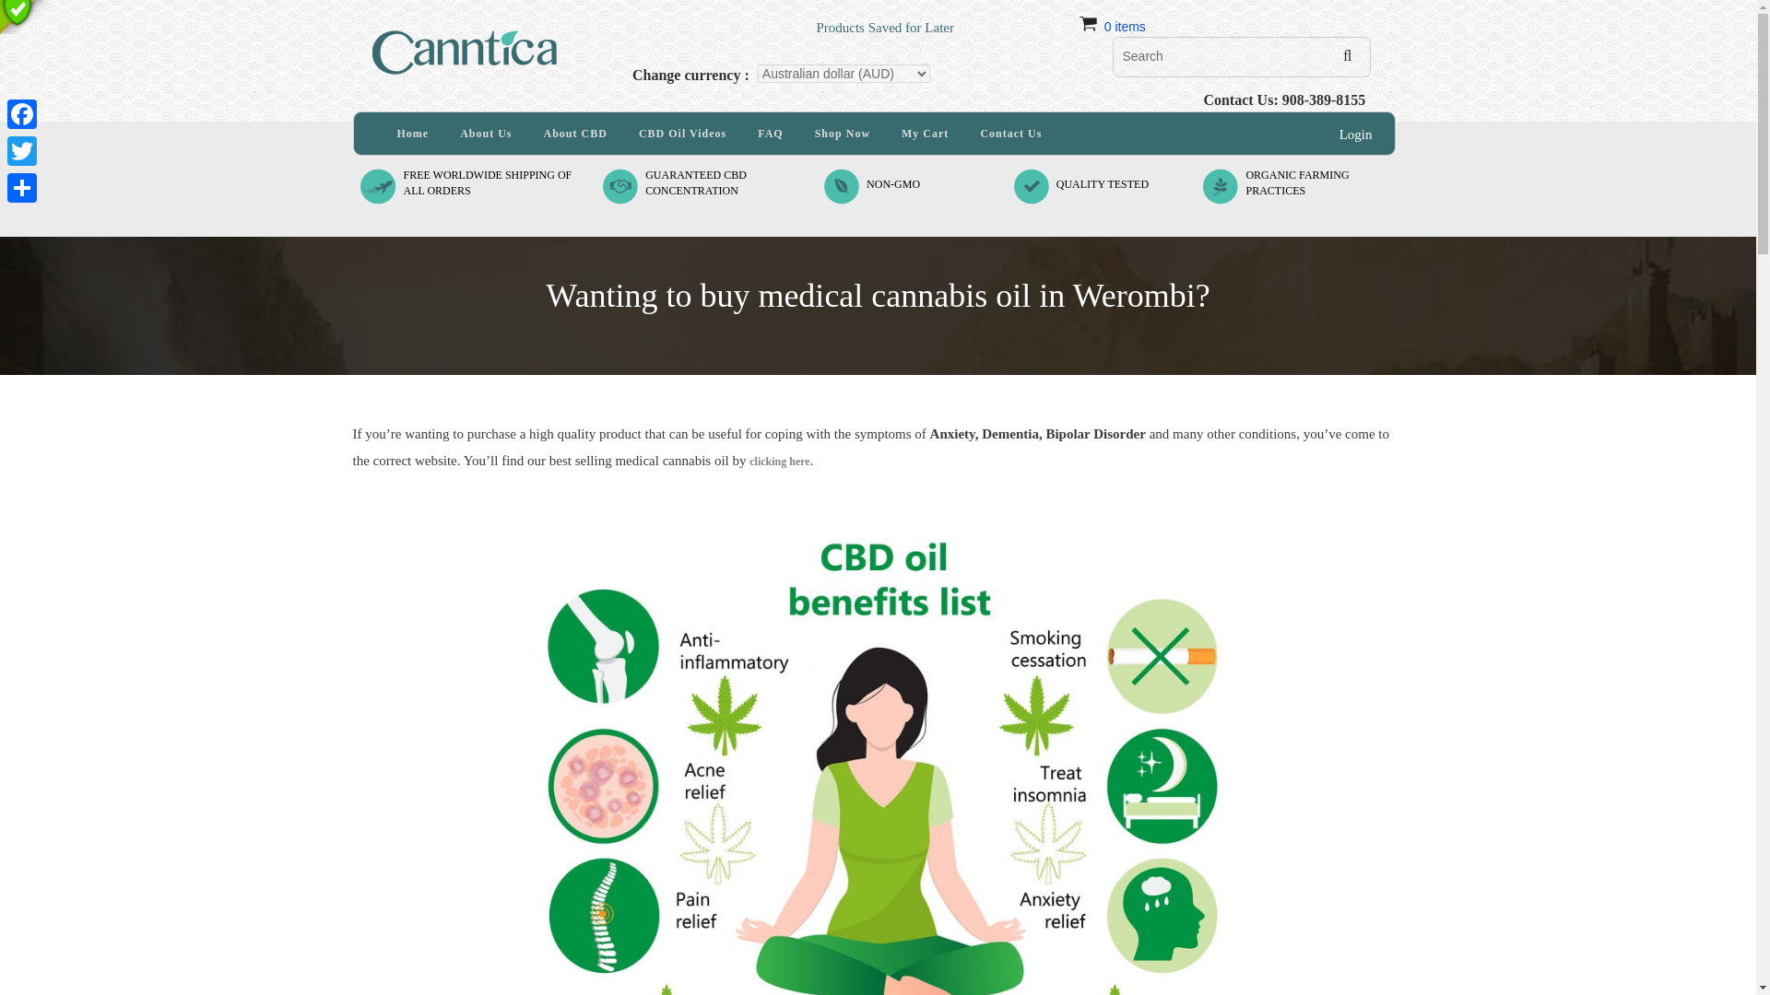 The image size is (1770, 995). I want to click on CBD Oil Videos, so click(1297, 182).